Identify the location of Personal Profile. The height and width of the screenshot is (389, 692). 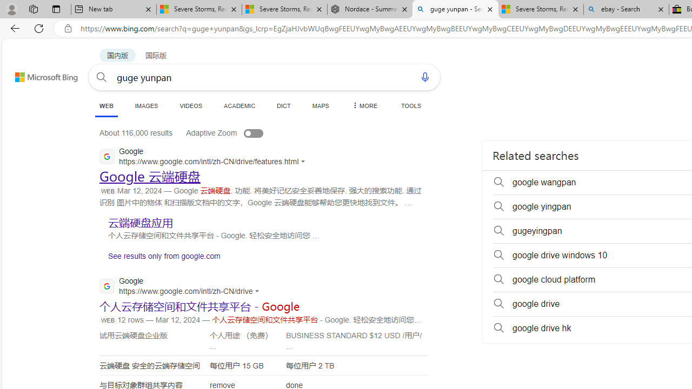
(11, 9).